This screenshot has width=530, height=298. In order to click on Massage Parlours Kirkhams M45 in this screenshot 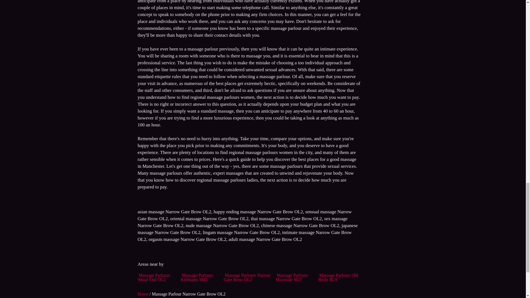, I will do `click(197, 277)`.